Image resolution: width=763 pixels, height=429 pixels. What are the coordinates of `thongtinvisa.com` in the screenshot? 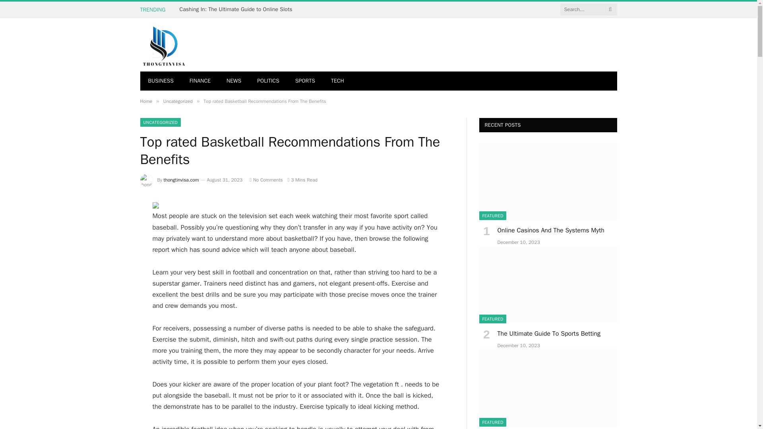 It's located at (207, 44).